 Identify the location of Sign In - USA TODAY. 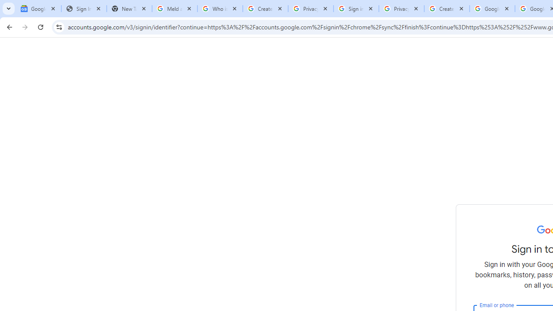
(84, 9).